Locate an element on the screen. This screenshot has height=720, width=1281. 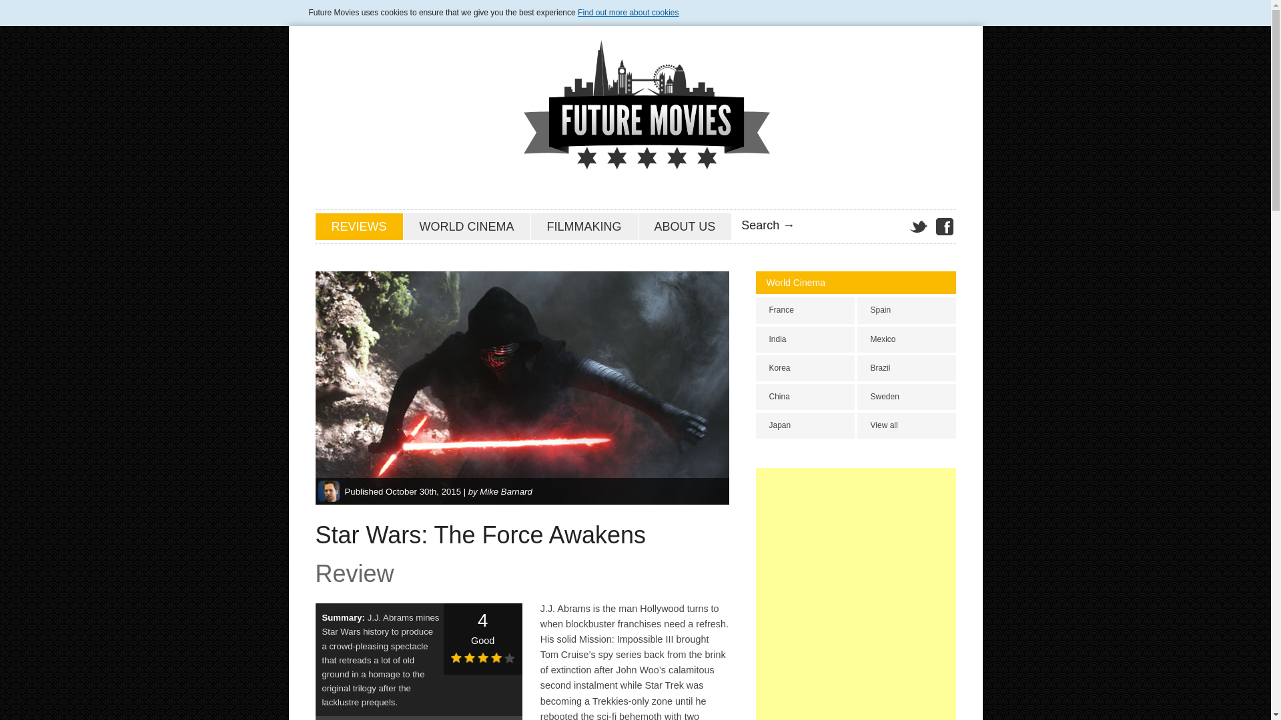
Brazil is located at coordinates (906, 368).